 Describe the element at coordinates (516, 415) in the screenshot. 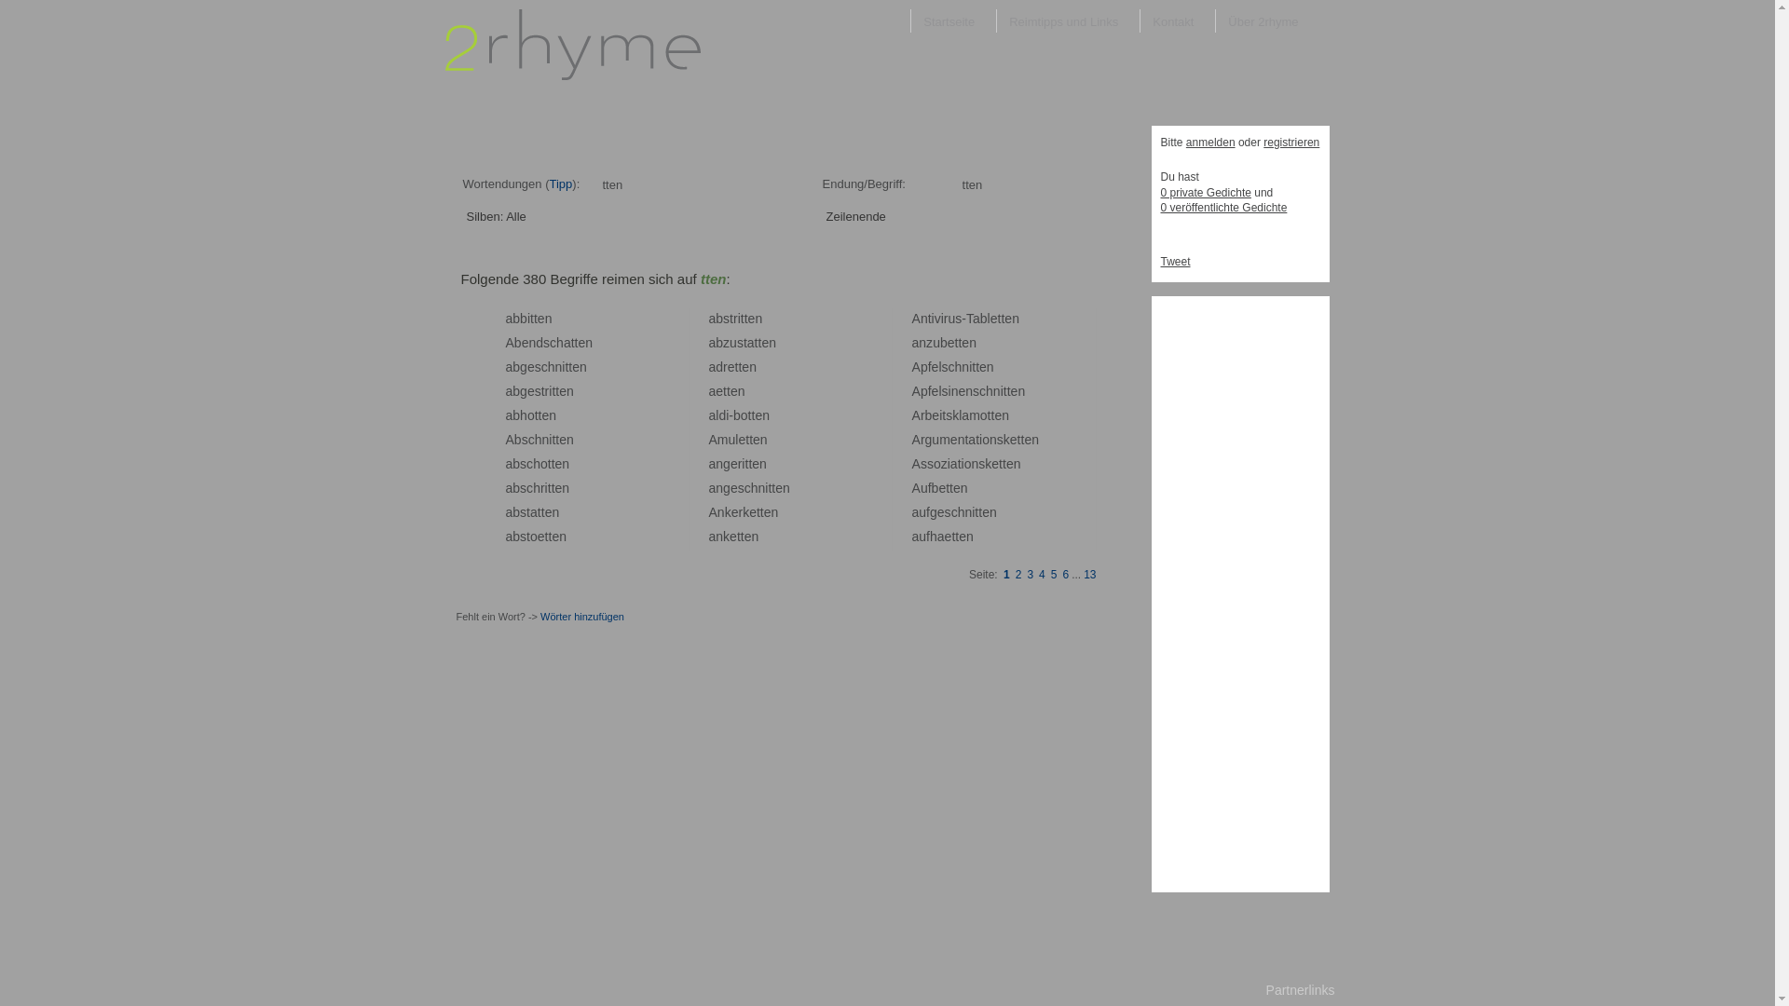

I see `b` at that location.